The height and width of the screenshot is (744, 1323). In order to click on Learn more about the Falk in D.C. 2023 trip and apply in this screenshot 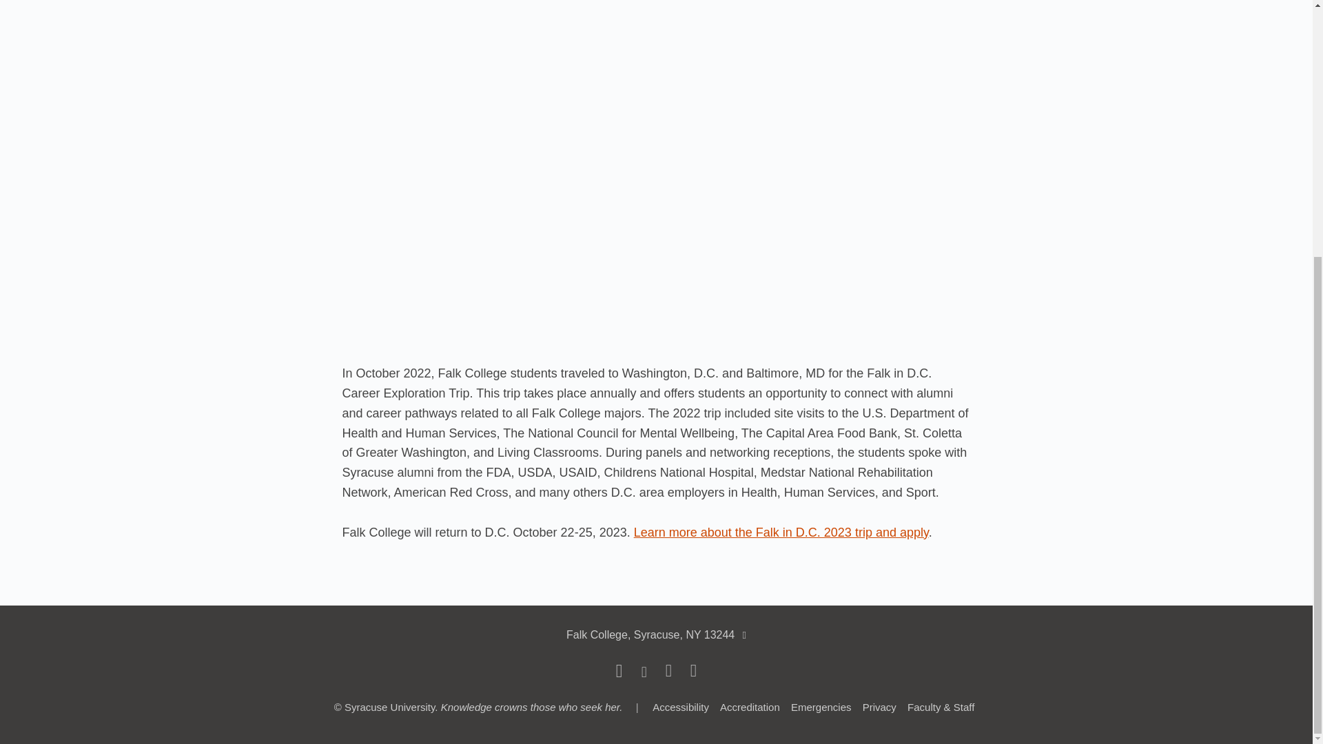, I will do `click(781, 532)`.